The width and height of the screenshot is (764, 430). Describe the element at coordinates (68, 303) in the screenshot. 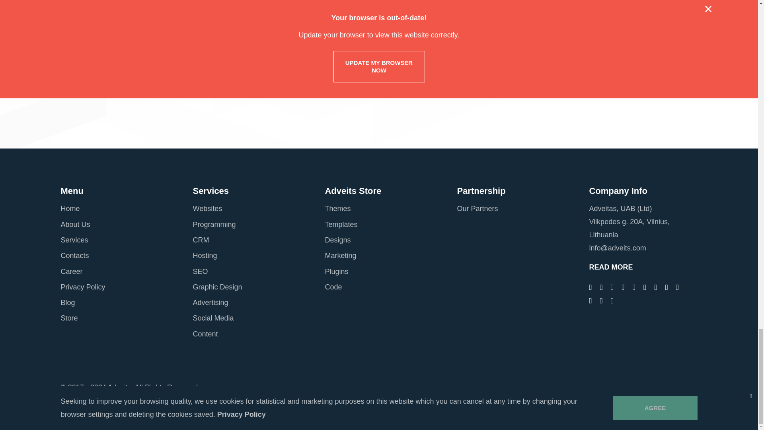

I see `Blog` at that location.